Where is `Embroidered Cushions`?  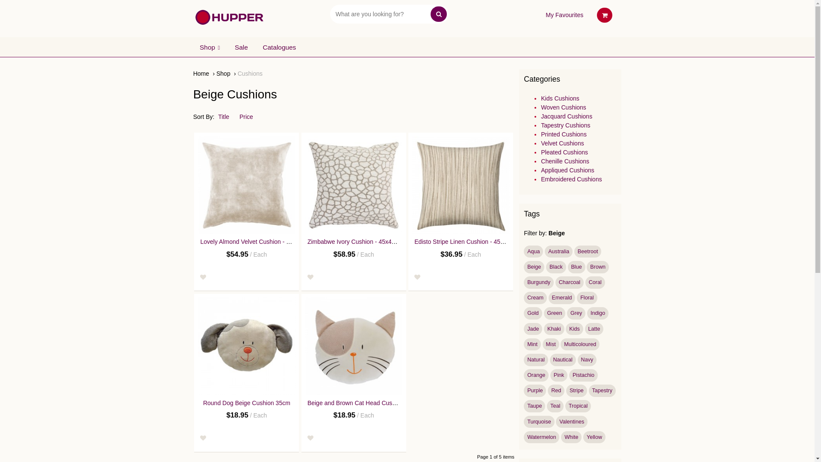
Embroidered Cushions is located at coordinates (571, 179).